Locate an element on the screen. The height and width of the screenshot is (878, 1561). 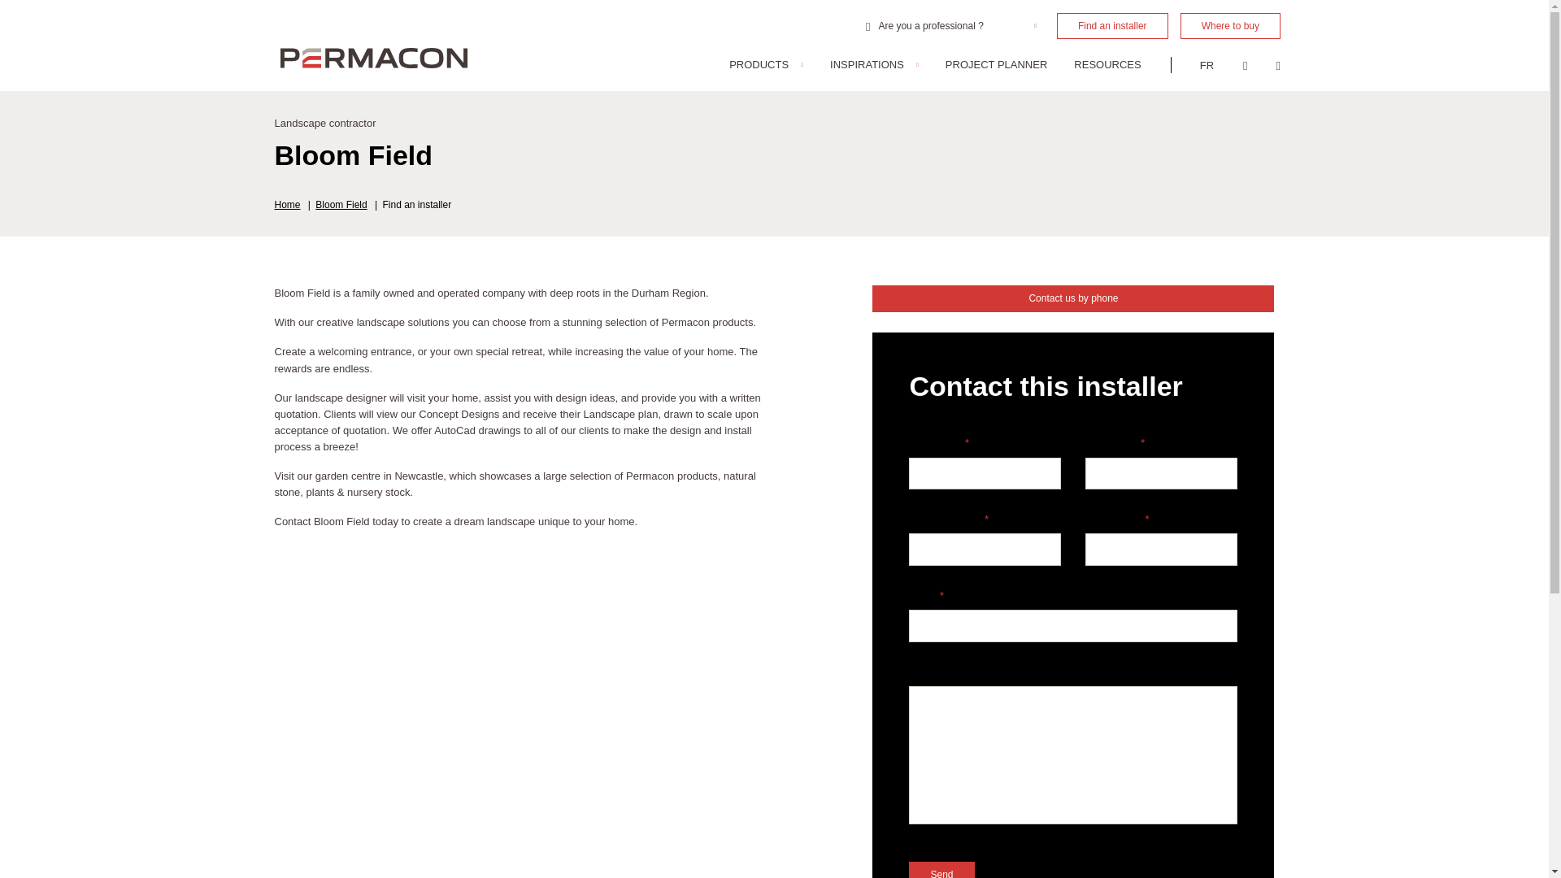
PRODUCTS is located at coordinates (766, 65).